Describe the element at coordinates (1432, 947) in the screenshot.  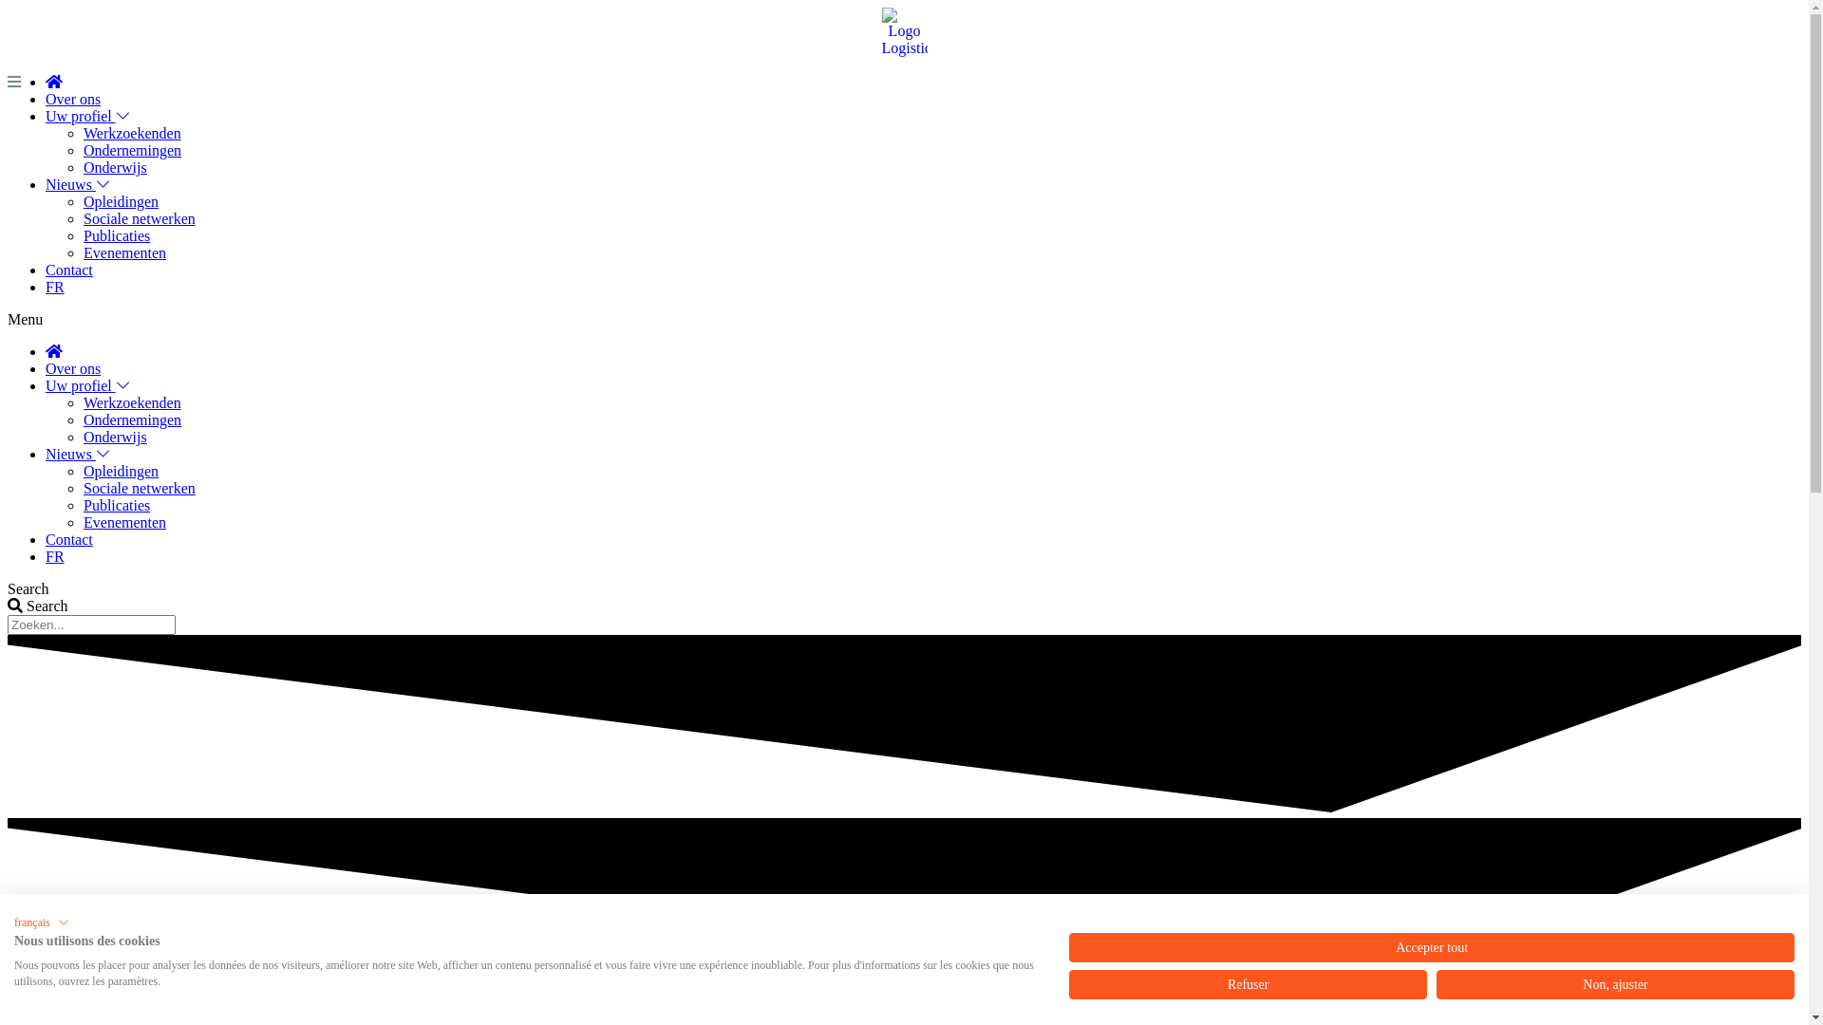
I see `Accepter tout` at that location.